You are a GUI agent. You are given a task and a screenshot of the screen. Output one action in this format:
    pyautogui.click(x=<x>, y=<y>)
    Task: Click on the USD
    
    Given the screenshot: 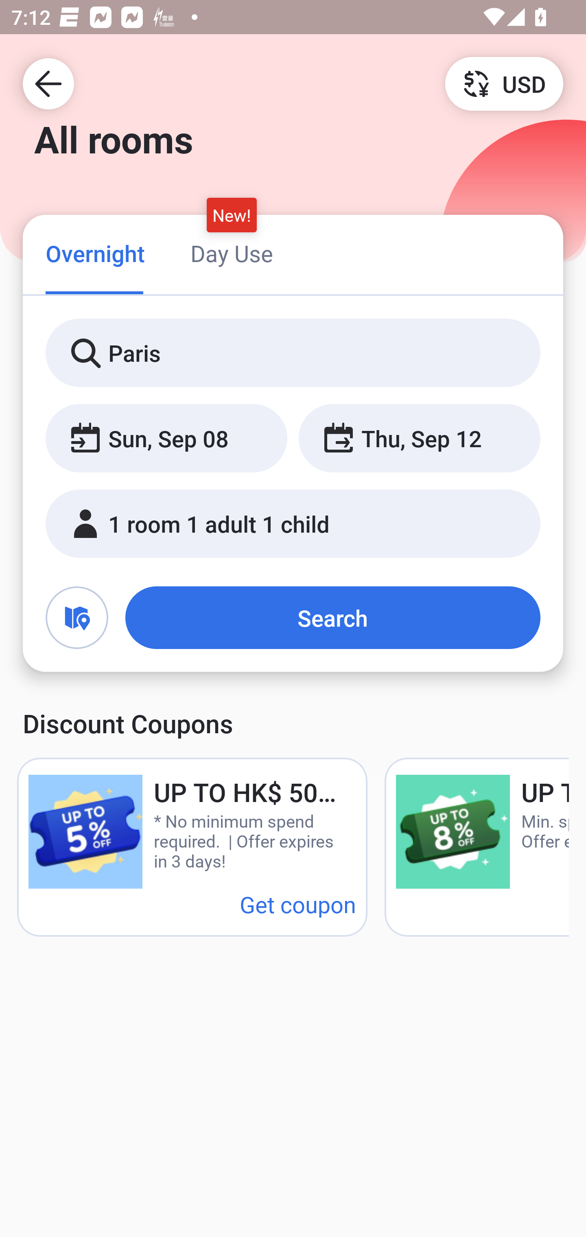 What is the action you would take?
    pyautogui.click(x=504, y=83)
    